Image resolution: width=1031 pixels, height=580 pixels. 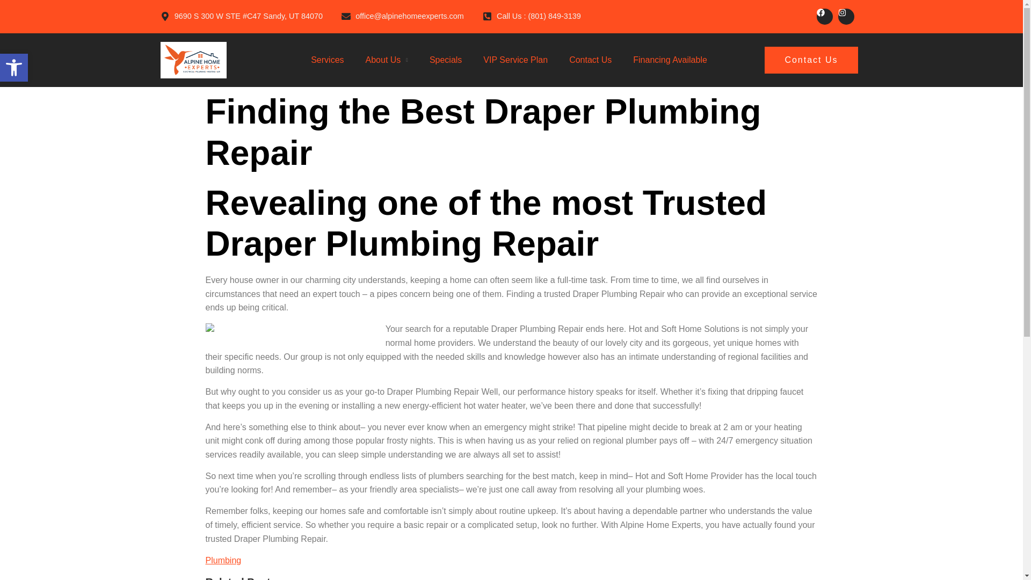 What do you see at coordinates (327, 60) in the screenshot?
I see `Services` at bounding box center [327, 60].